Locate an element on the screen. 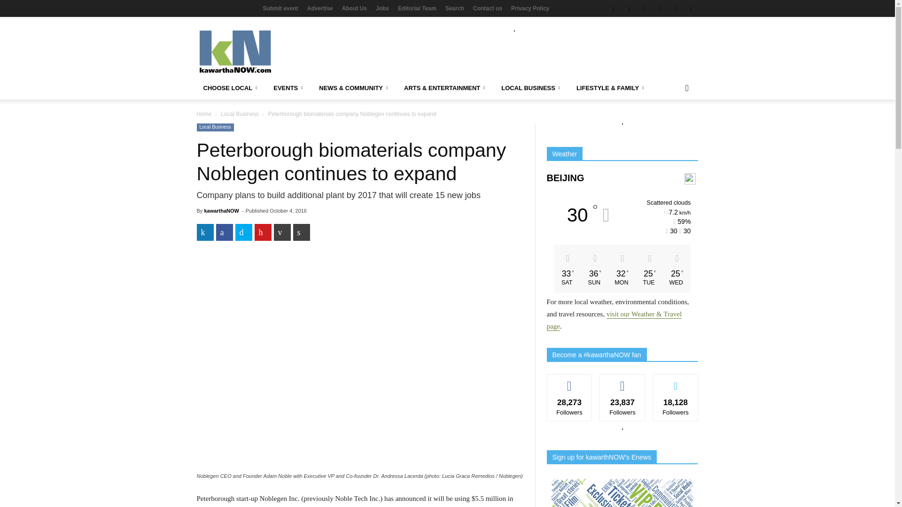 This screenshot has width=902, height=507. Privacy Policy is located at coordinates (530, 8).